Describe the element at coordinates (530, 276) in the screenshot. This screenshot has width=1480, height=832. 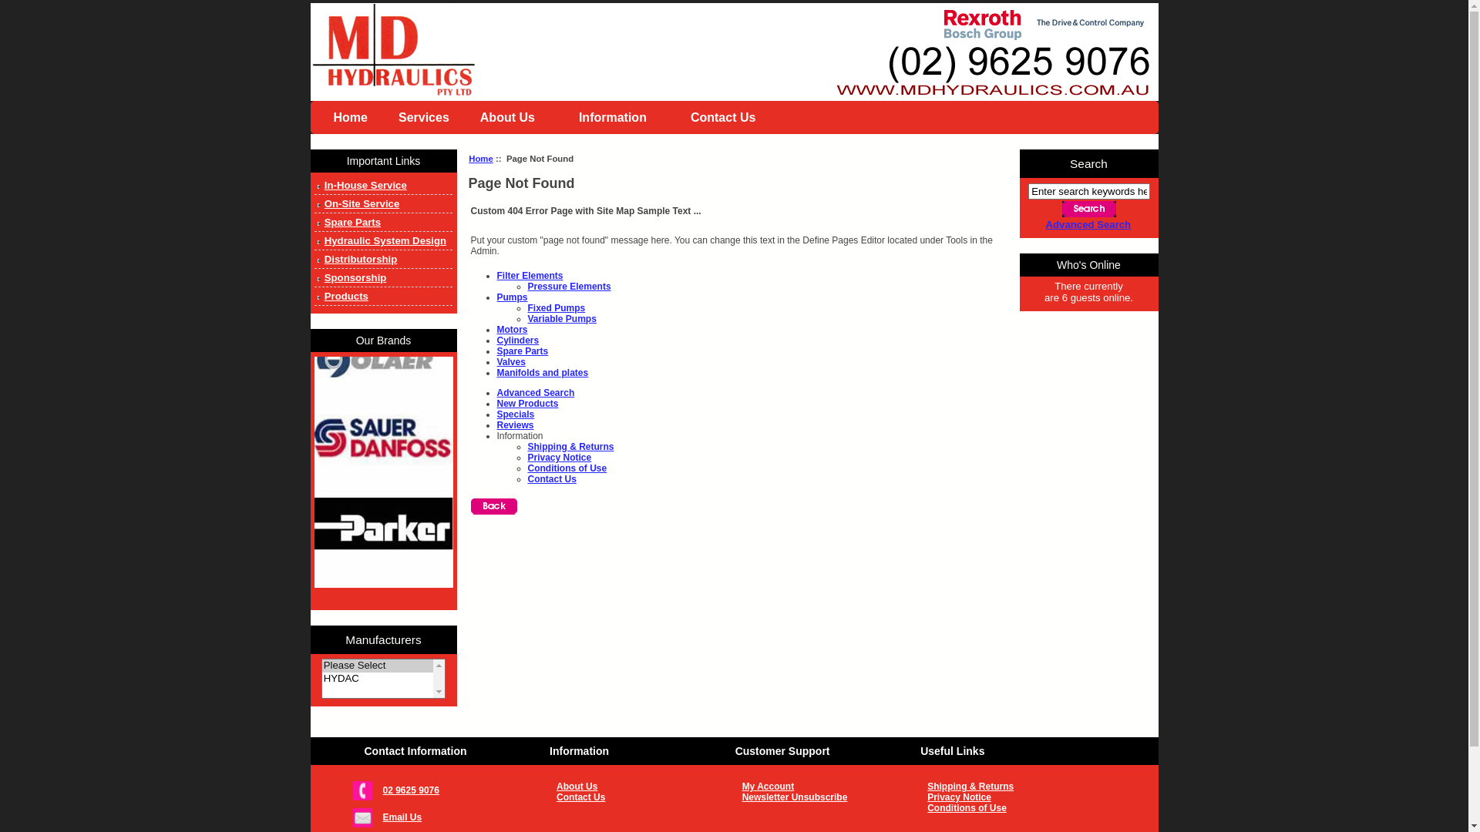
I see `Filter Elements` at that location.